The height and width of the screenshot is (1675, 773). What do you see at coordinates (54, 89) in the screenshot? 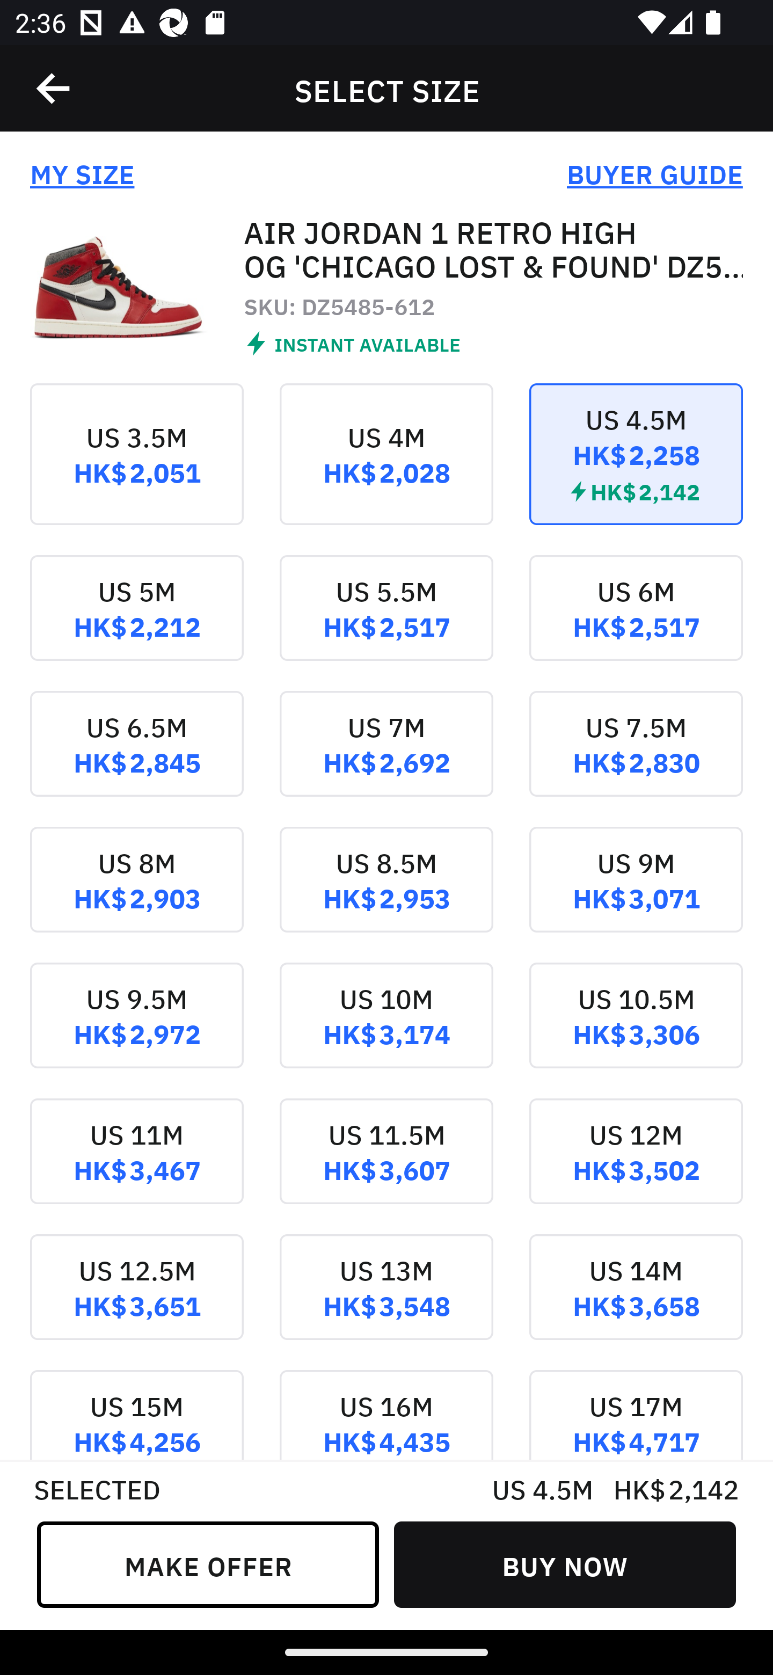
I see `` at bounding box center [54, 89].